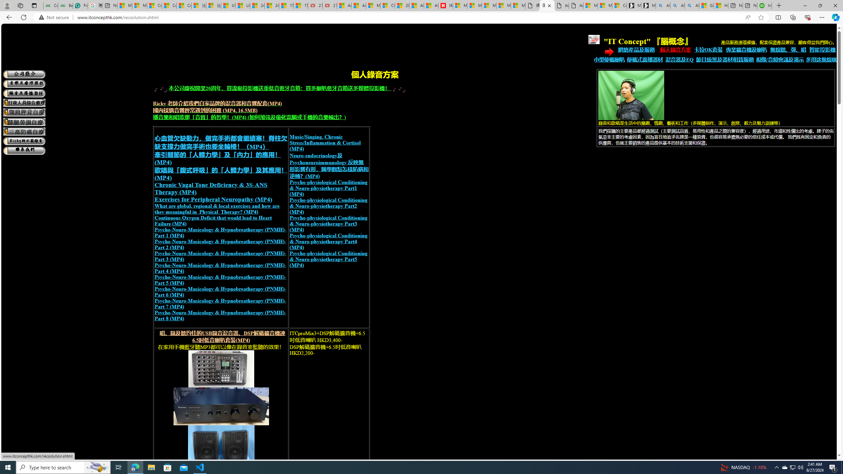  Describe the element at coordinates (765, 6) in the screenshot. I see `Intuit QuickBooks Online - Quickbooks` at that location.